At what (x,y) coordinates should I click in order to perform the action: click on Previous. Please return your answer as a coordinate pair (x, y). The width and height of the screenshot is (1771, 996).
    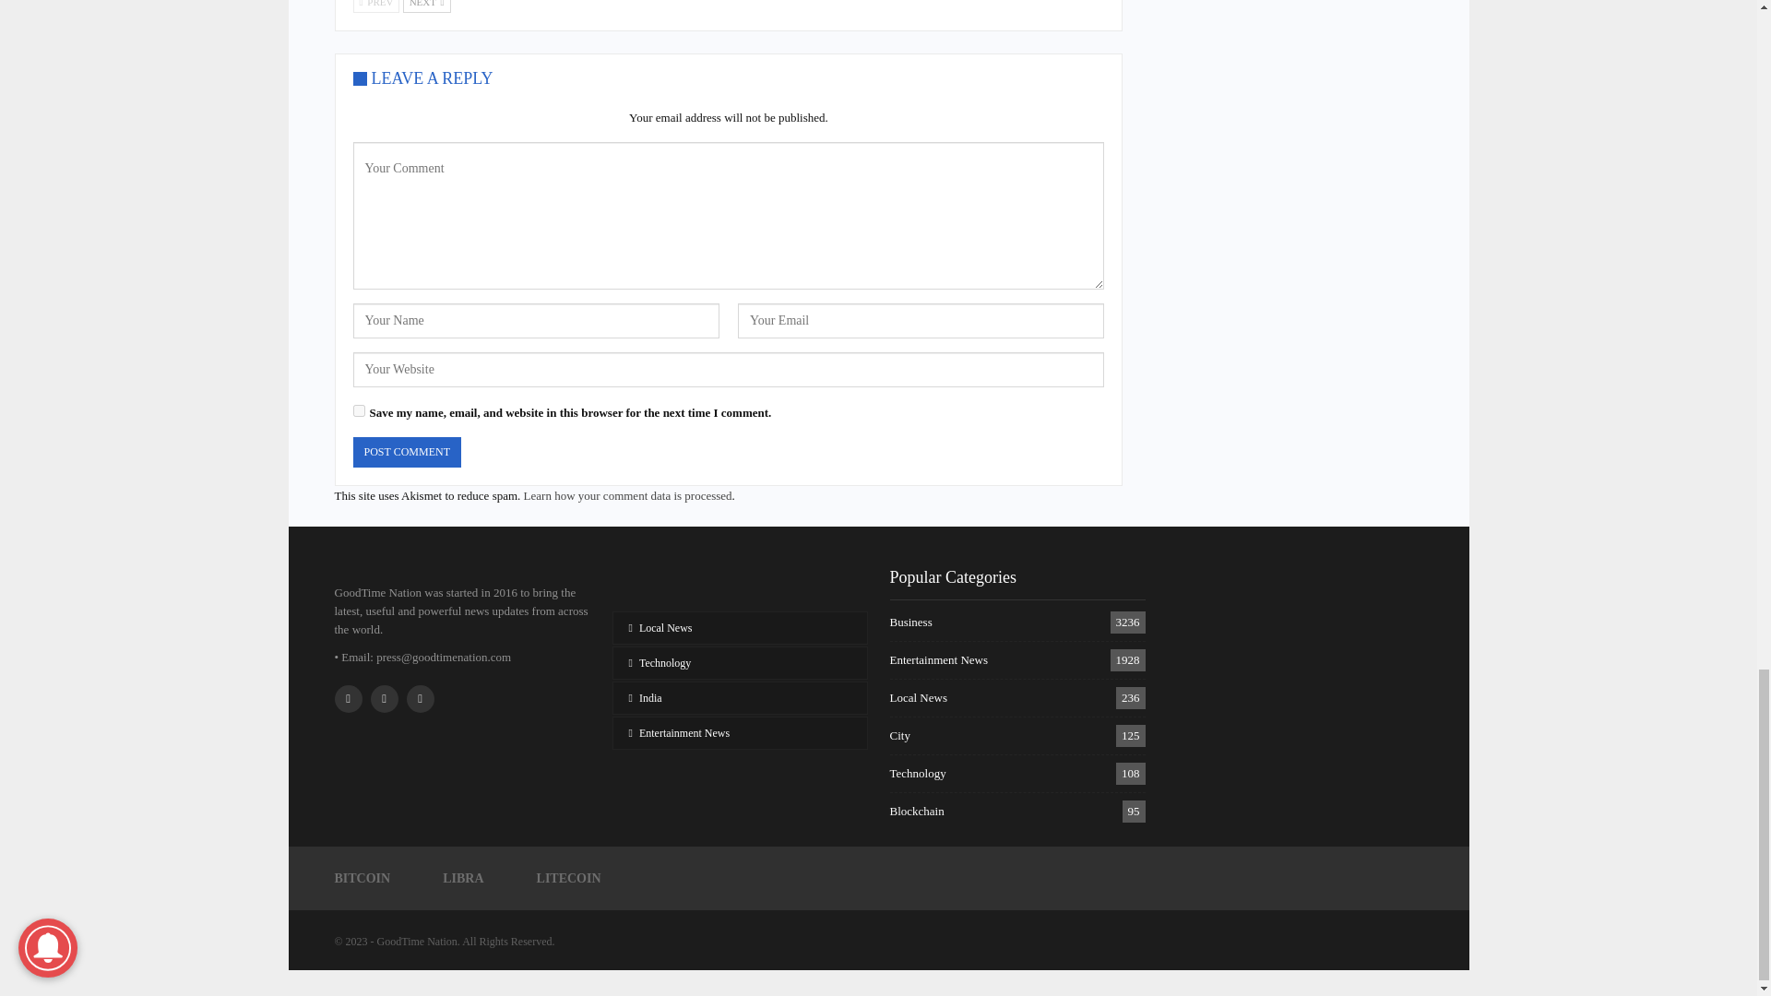
    Looking at the image, I should click on (376, 6).